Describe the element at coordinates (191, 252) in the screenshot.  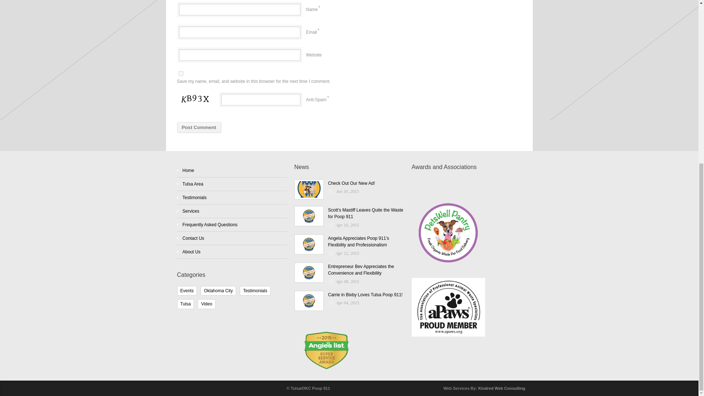
I see `About Us` at that location.